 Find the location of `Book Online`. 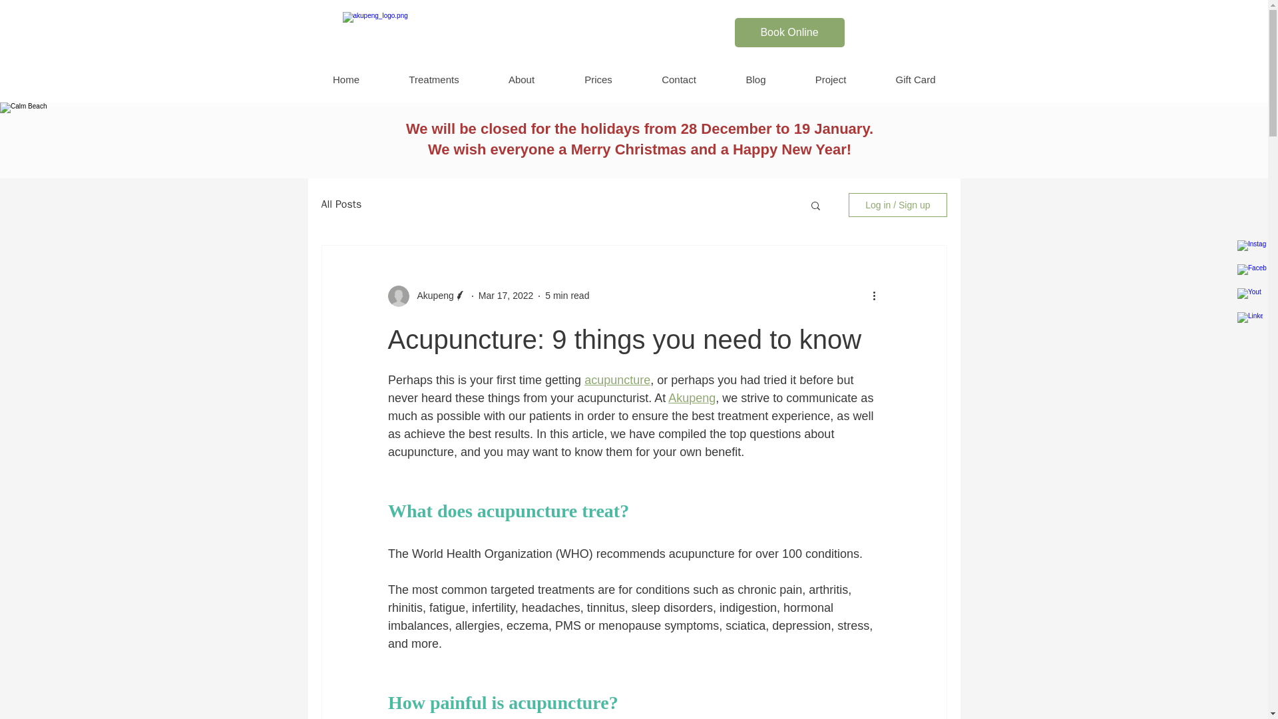

Book Online is located at coordinates (789, 33).